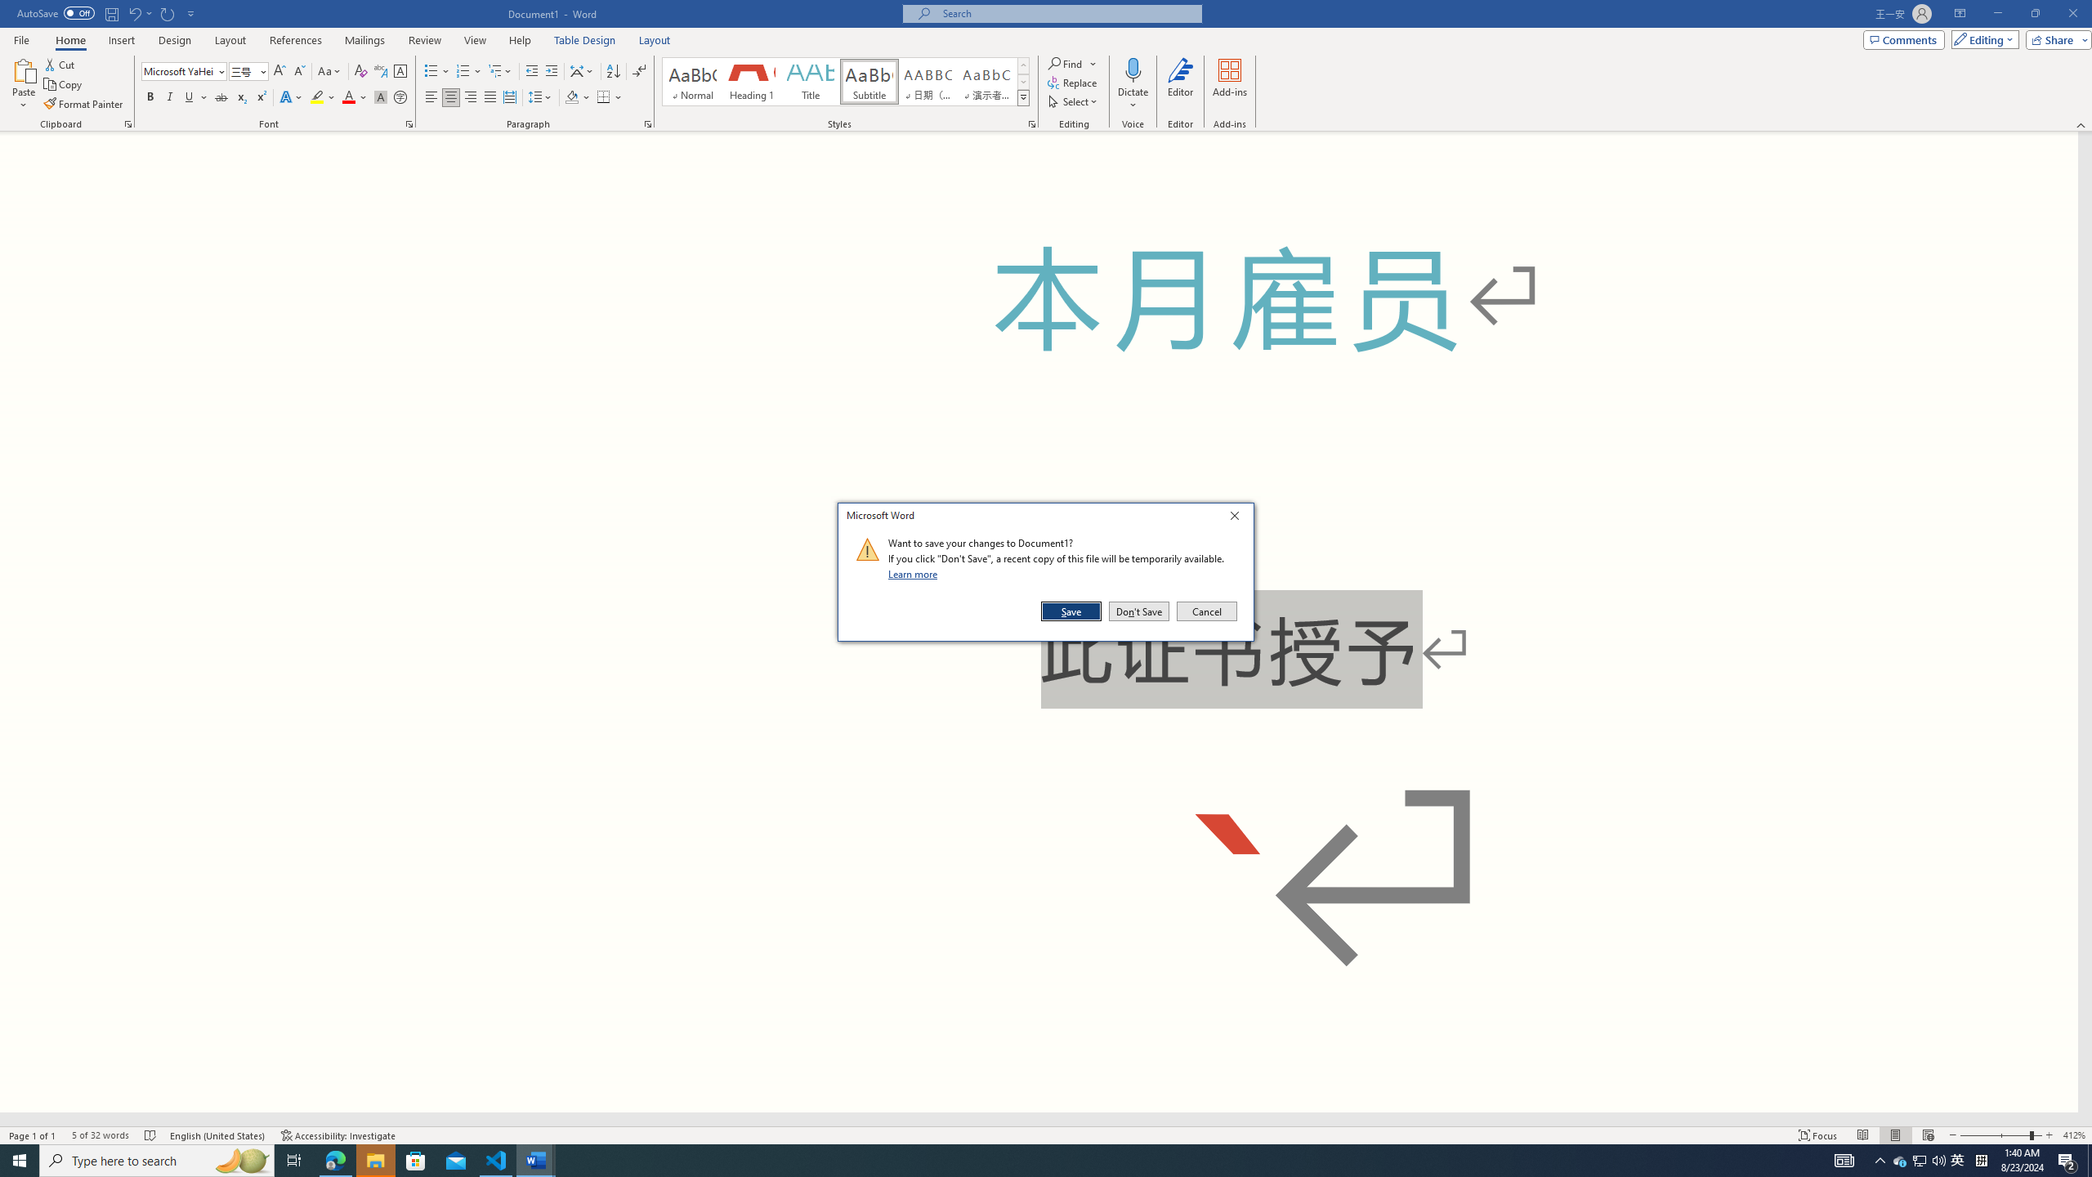 The height and width of the screenshot is (1177, 2092). Describe the element at coordinates (294, 1161) in the screenshot. I see `Font Color` at that location.